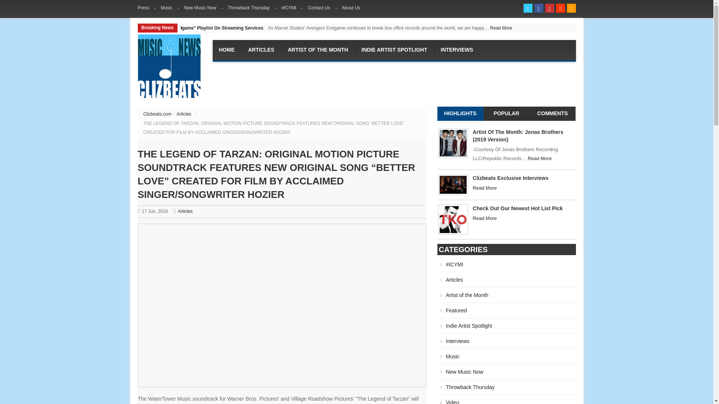  Describe the element at coordinates (157, 114) in the screenshot. I see `Clizbeats.com` at that location.